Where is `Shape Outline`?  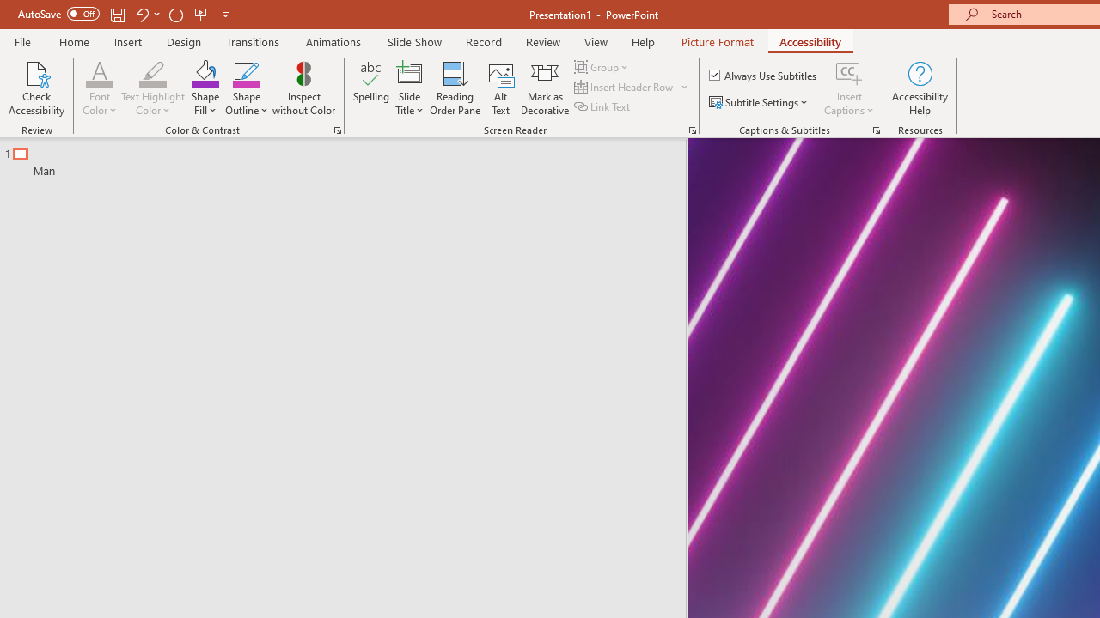 Shape Outline is located at coordinates (246, 88).